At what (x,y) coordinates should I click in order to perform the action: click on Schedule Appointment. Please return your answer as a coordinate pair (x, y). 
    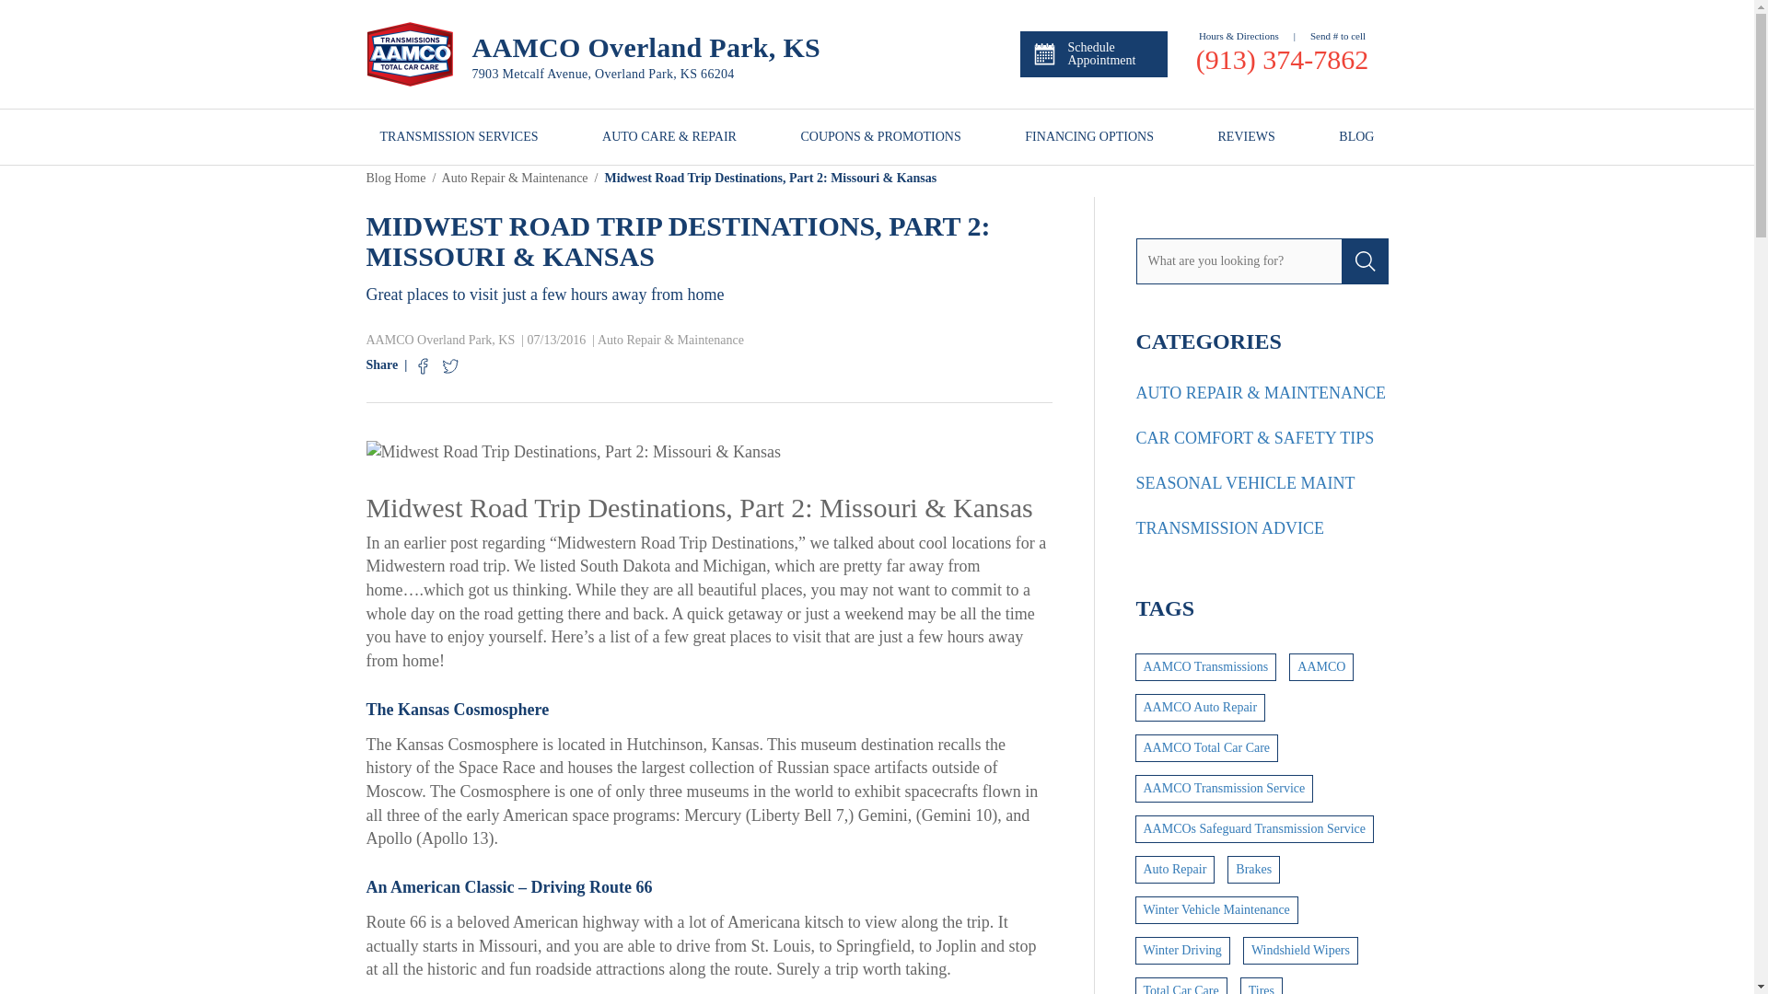
    Looking at the image, I should click on (1093, 53).